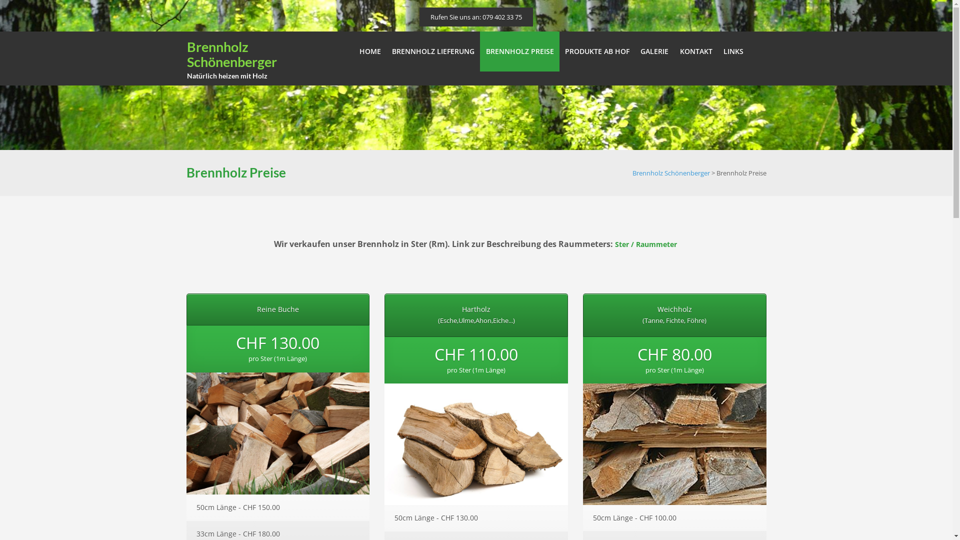 The width and height of the screenshot is (960, 540). I want to click on PRODUKTE AB HOF, so click(597, 51).